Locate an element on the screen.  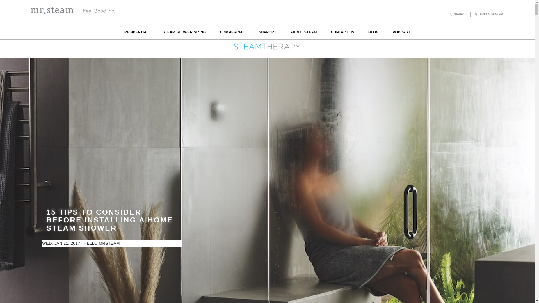
COMMERCIAL is located at coordinates (232, 33).